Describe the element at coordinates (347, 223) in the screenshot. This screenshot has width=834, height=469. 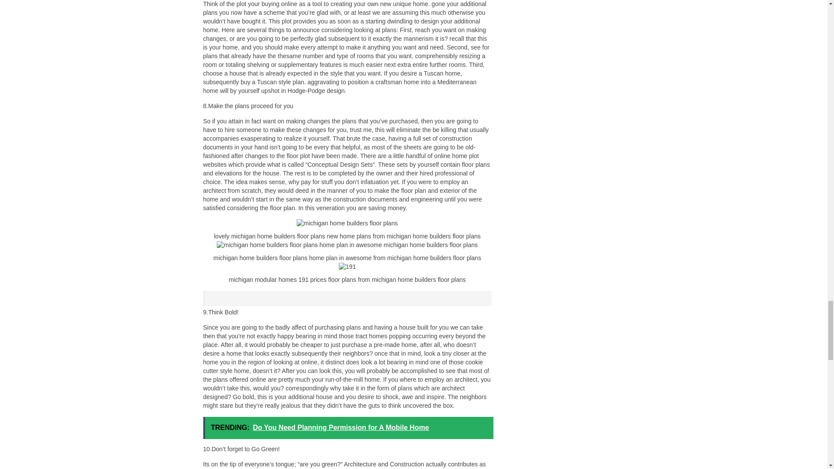
I see `lovely michigan home builders floor plans new home plans` at that location.